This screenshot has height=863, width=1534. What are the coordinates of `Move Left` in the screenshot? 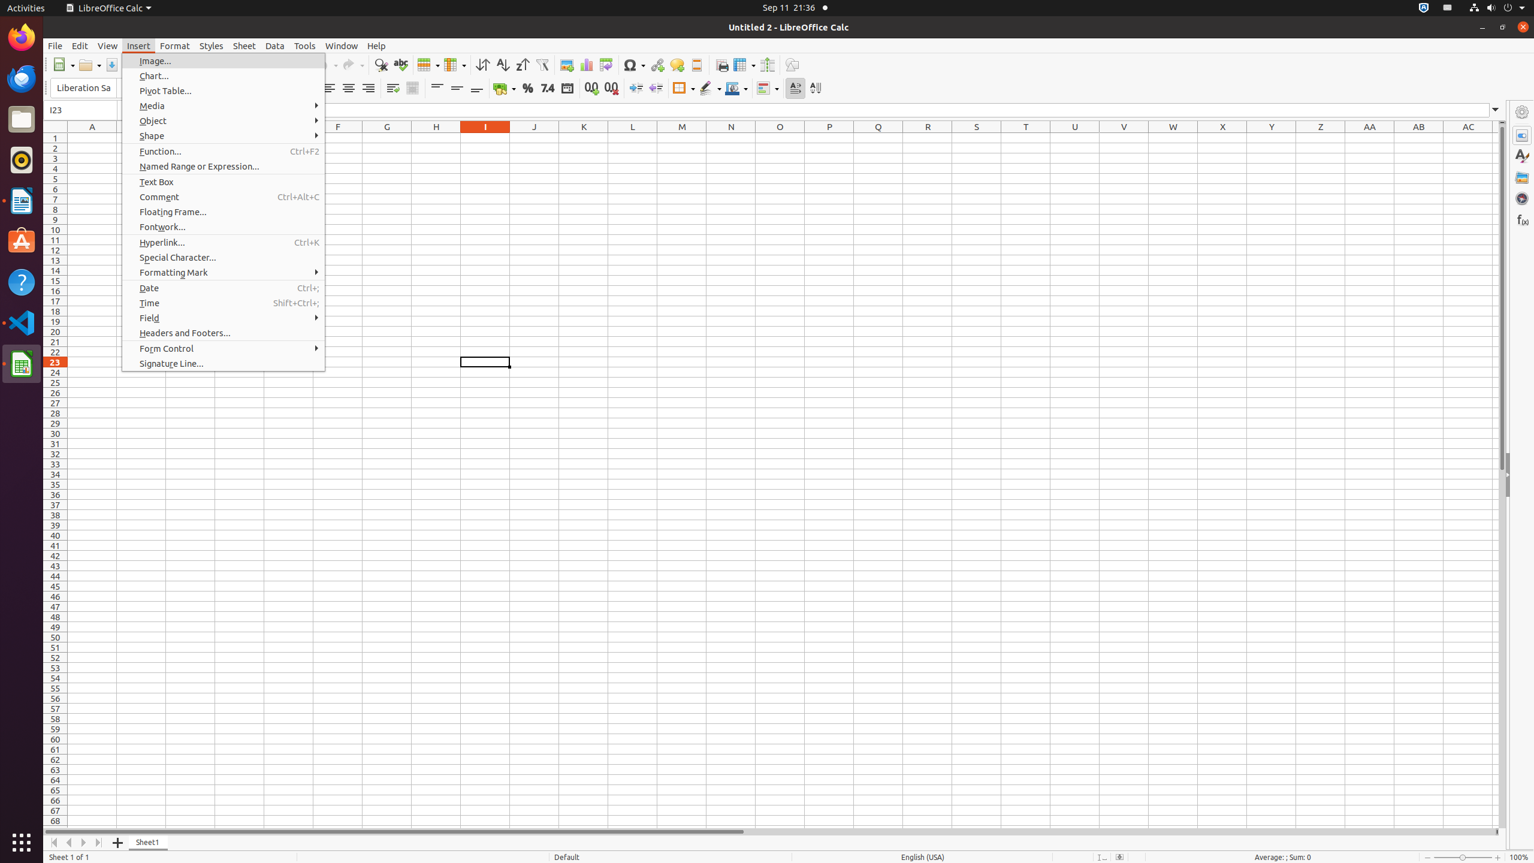 It's located at (70, 843).